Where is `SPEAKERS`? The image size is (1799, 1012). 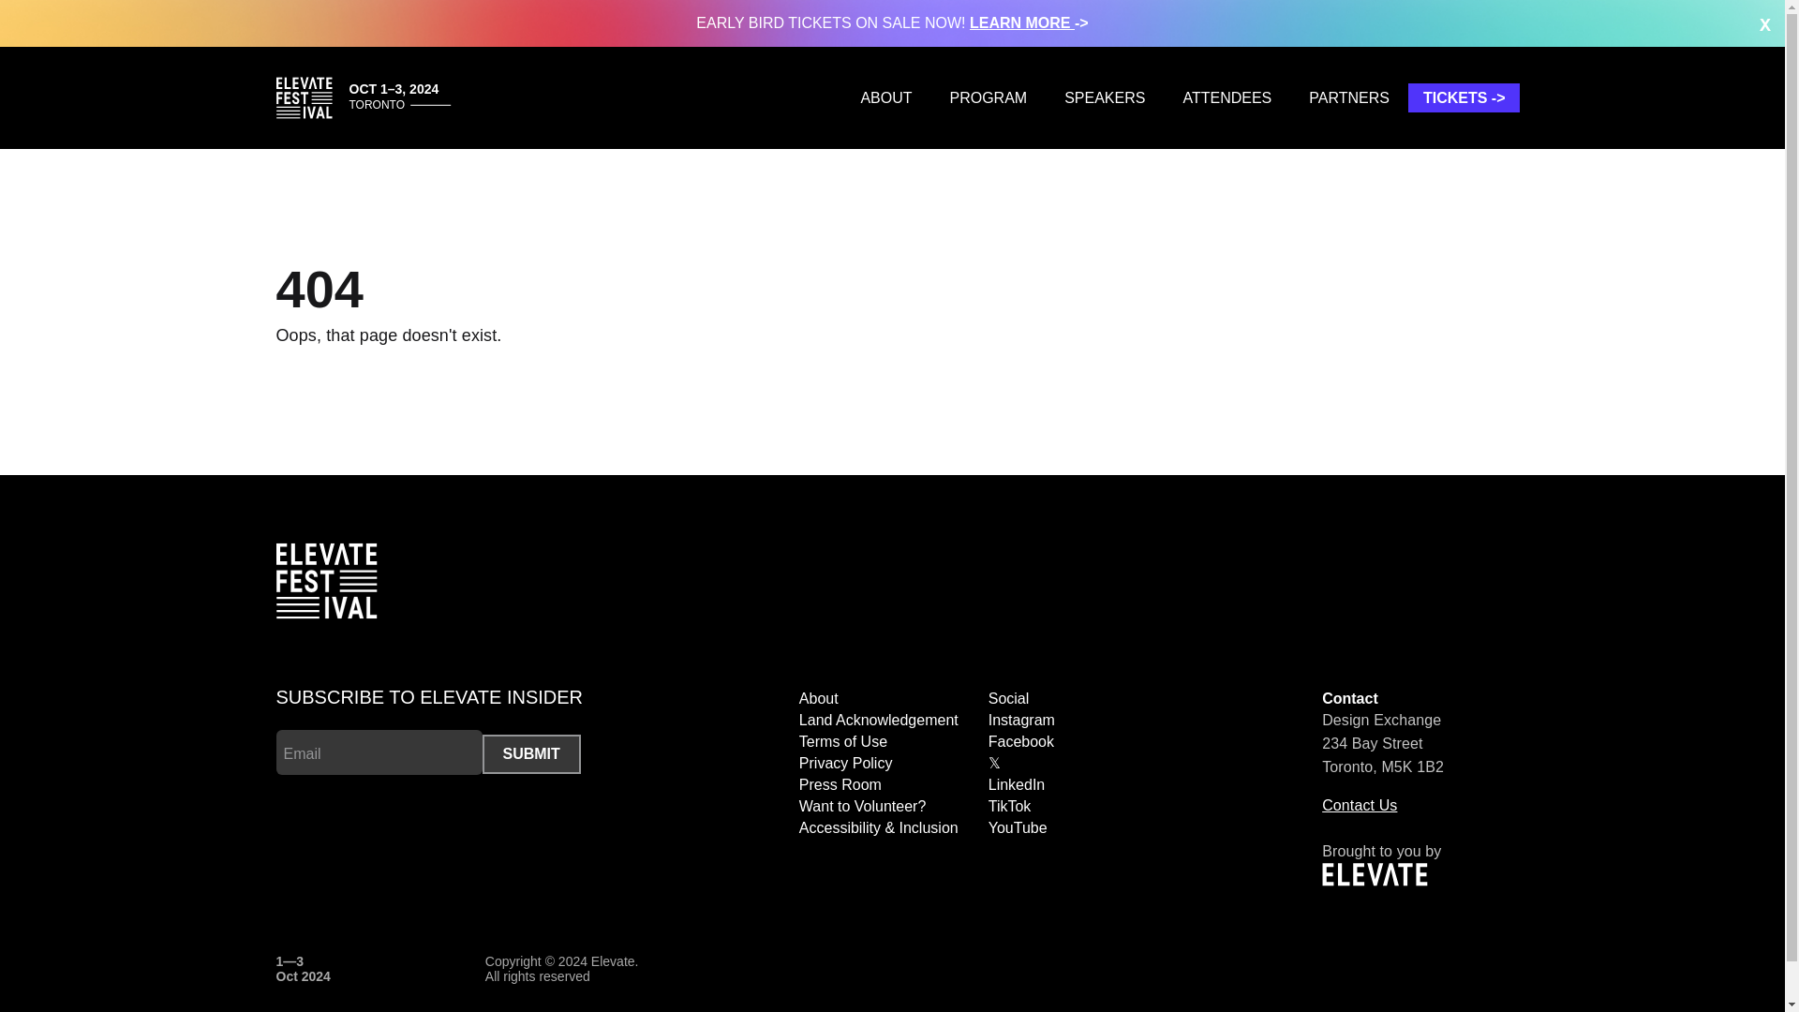 SPEAKERS is located at coordinates (1104, 97).